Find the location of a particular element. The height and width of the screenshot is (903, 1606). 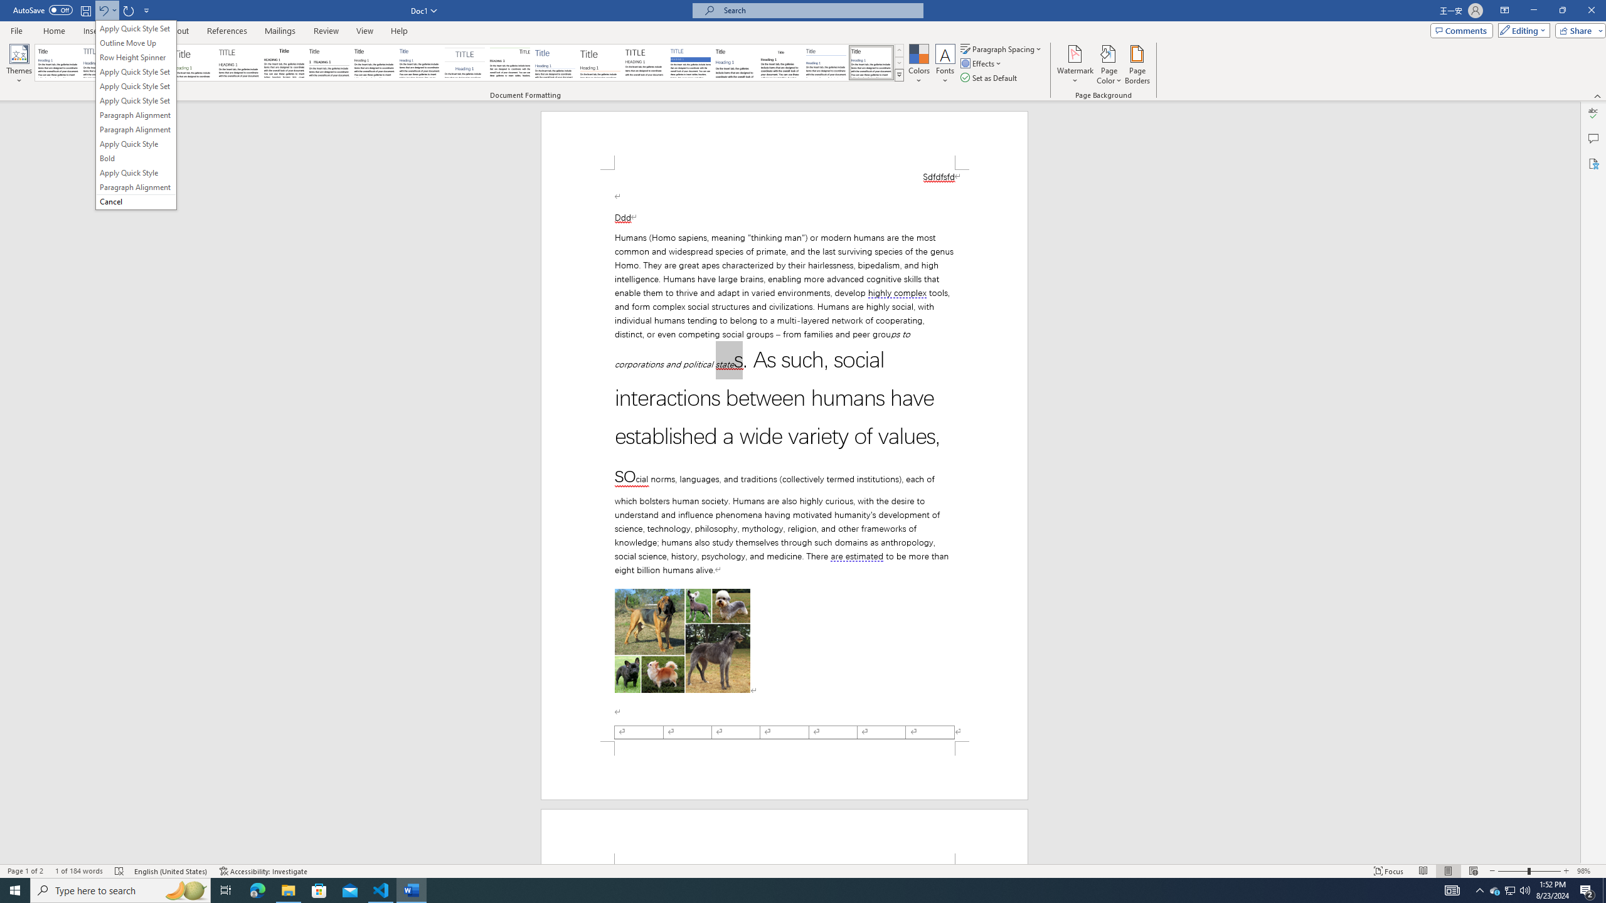

Black & White (Classic) is located at coordinates (284, 63).